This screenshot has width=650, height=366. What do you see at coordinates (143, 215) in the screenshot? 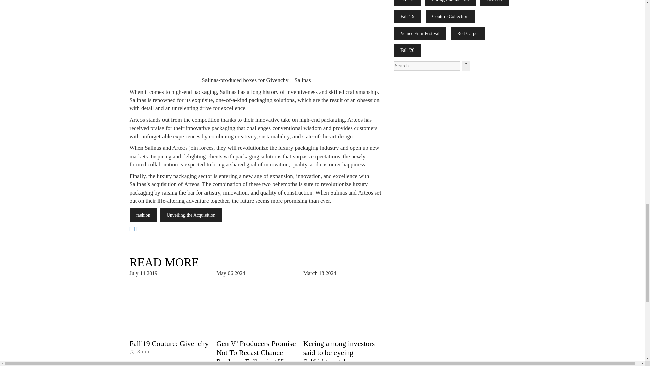
I see `fashion` at bounding box center [143, 215].